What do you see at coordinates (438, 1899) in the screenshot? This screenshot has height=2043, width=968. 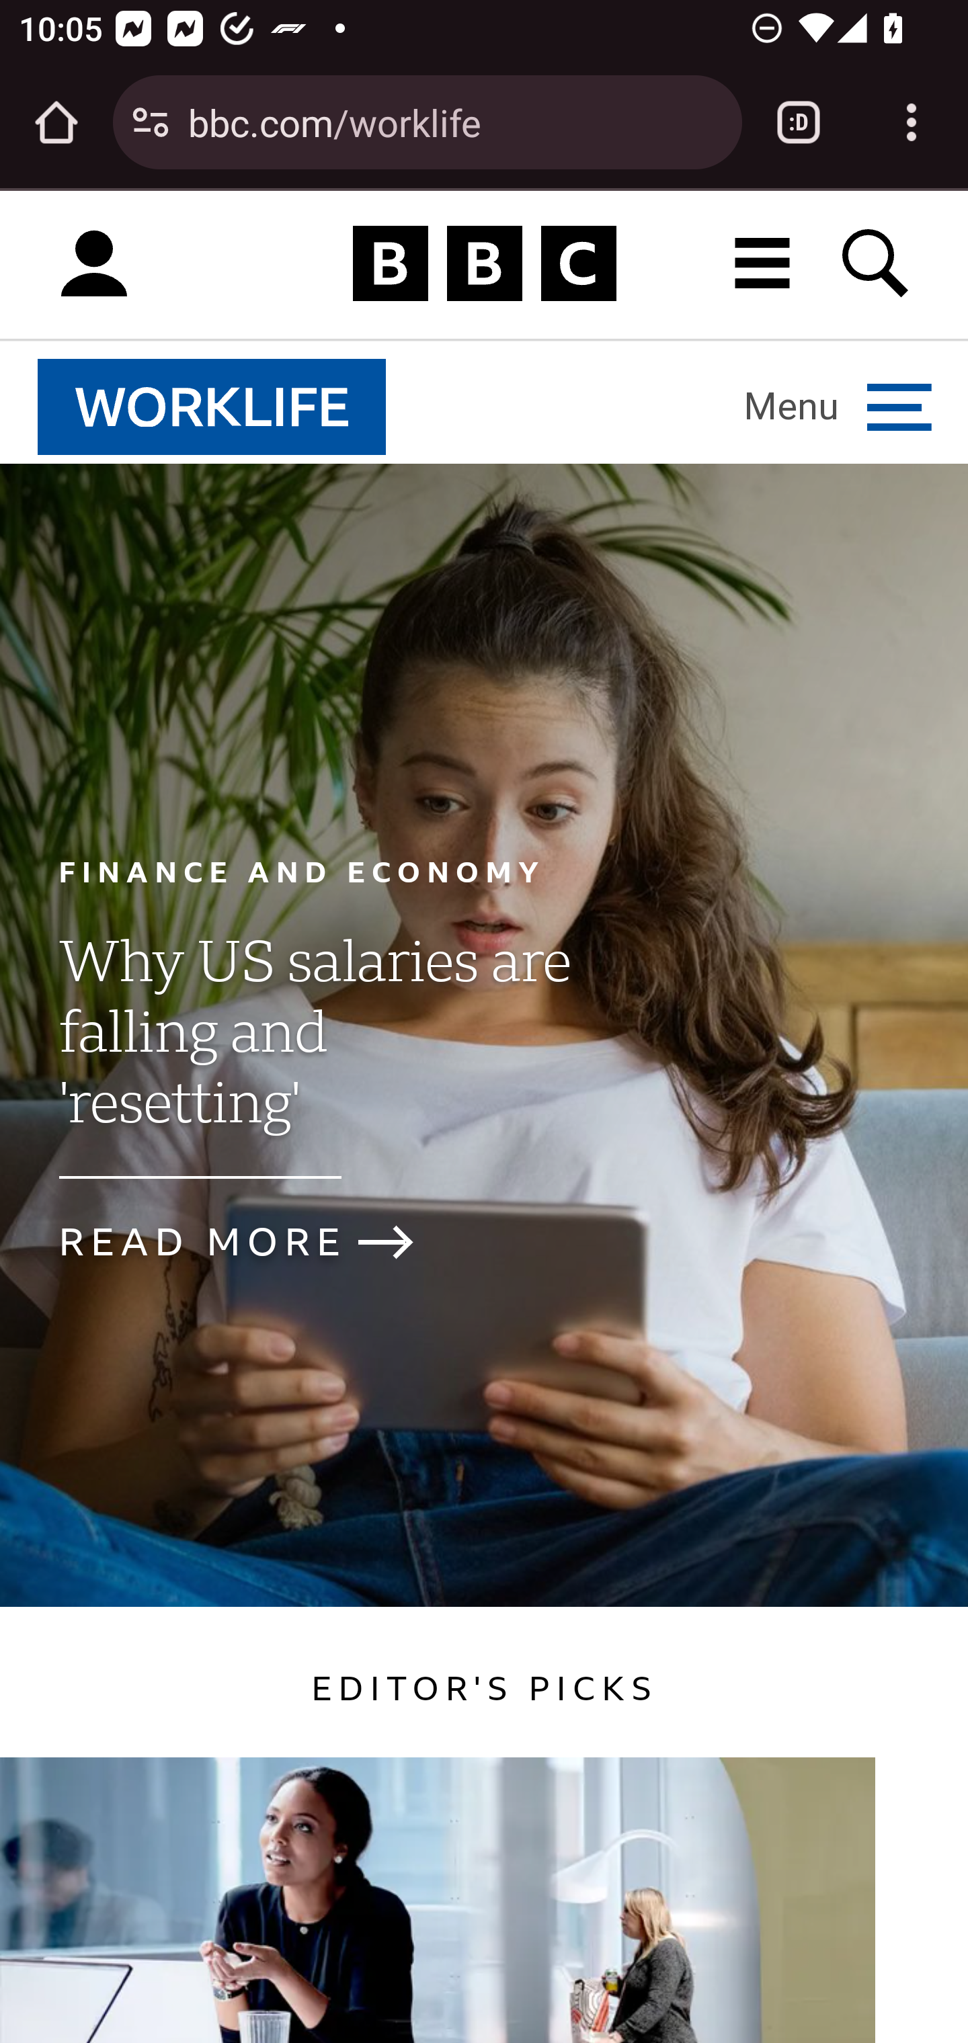 I see `Woman Walks Past Leadership Ad Lunch Break` at bounding box center [438, 1899].